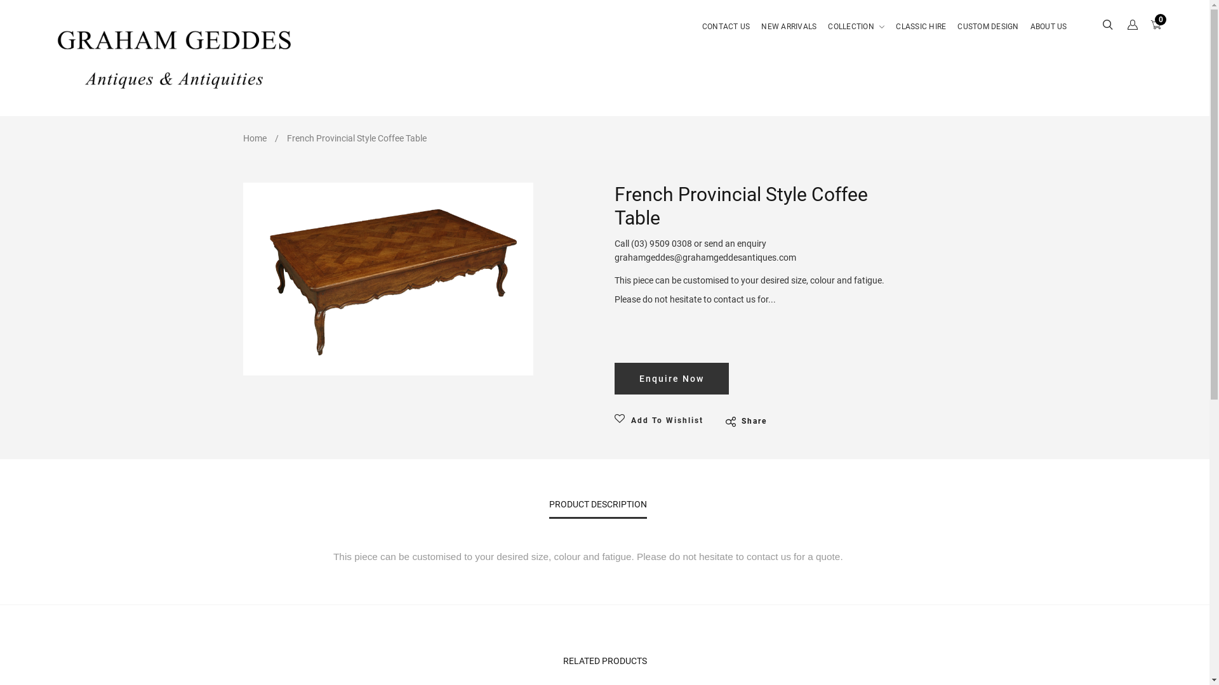  Describe the element at coordinates (921, 36) in the screenshot. I see `CLASSIC HIRE` at that location.